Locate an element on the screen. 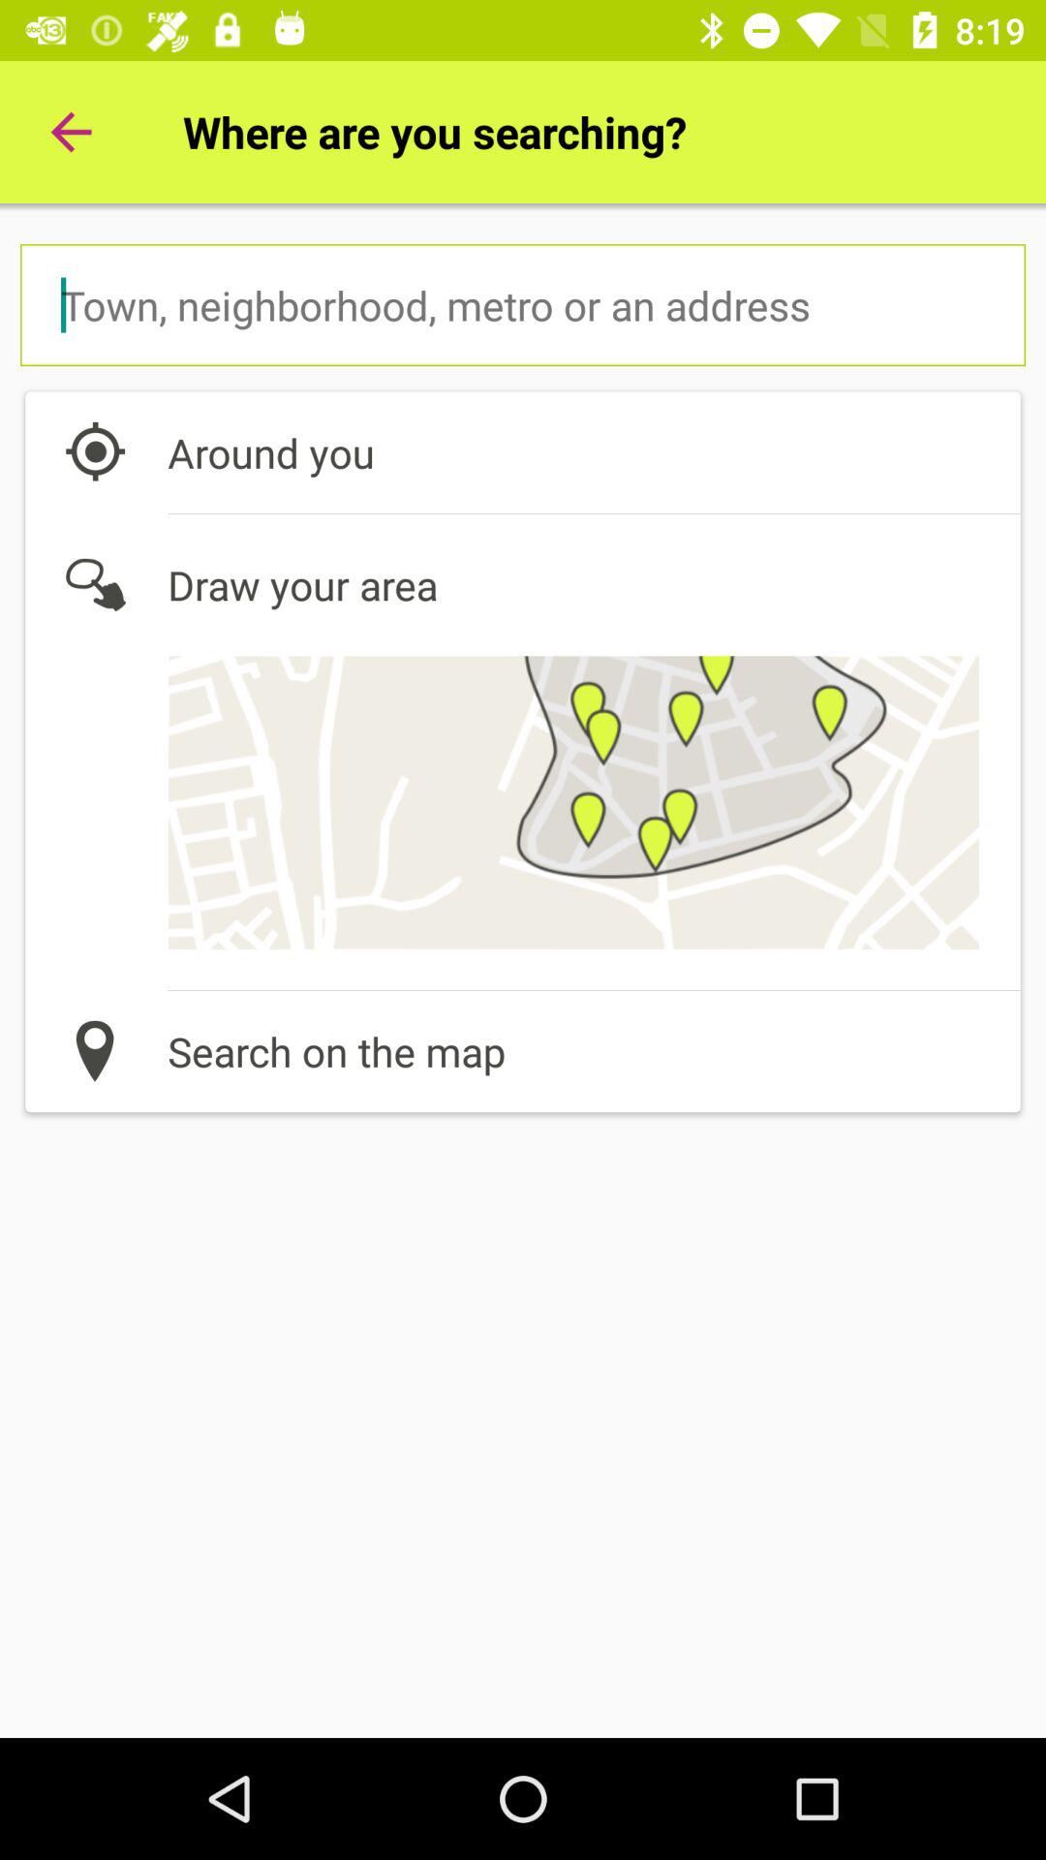  click the item to the left of where are you icon is located at coordinates (71, 132).